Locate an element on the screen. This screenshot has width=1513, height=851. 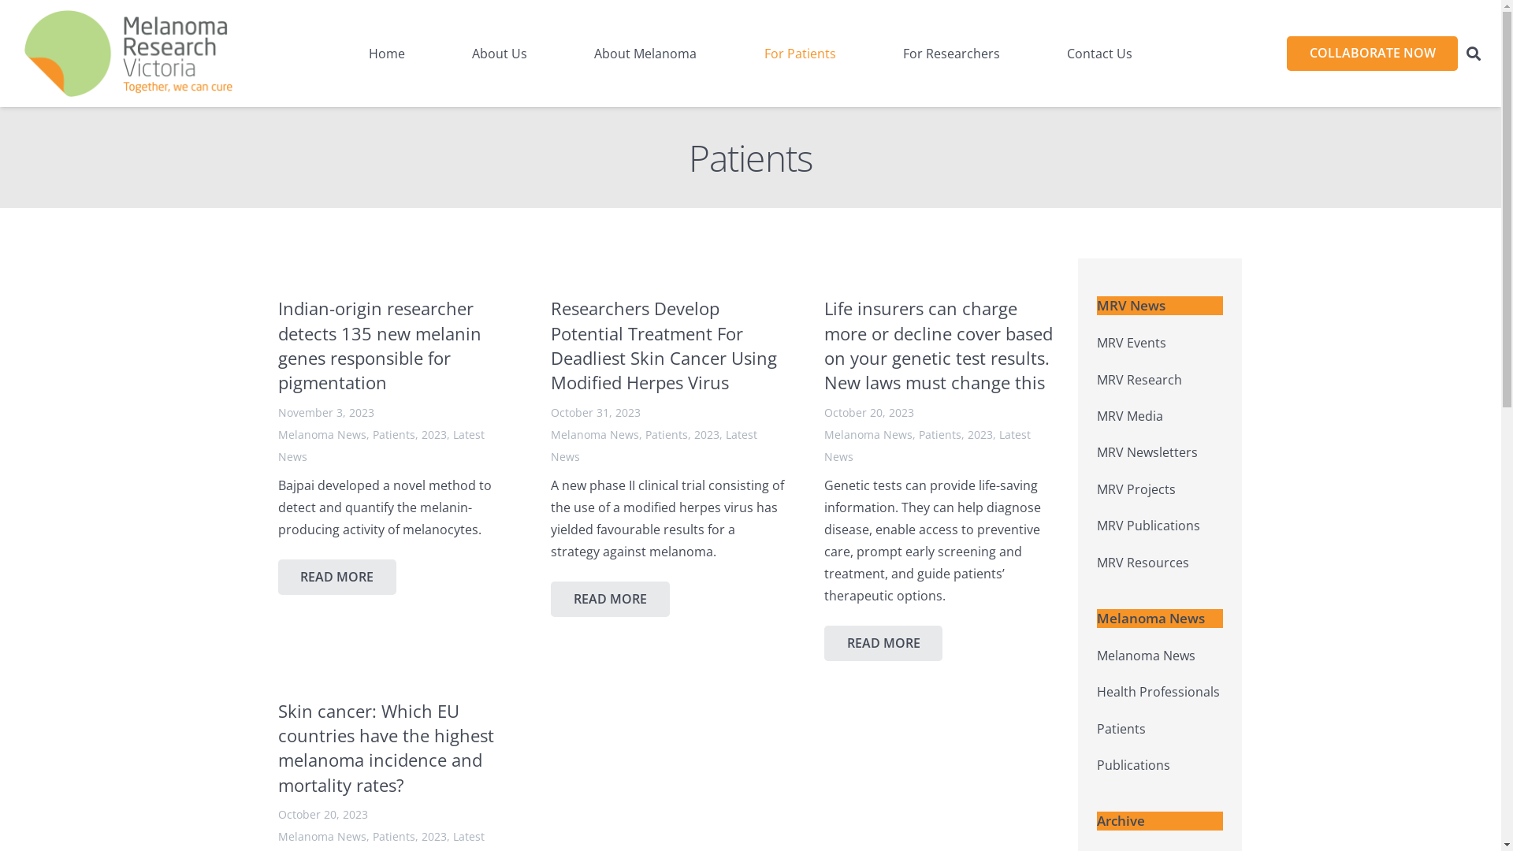
Health Professionals is located at coordinates (1158, 692).